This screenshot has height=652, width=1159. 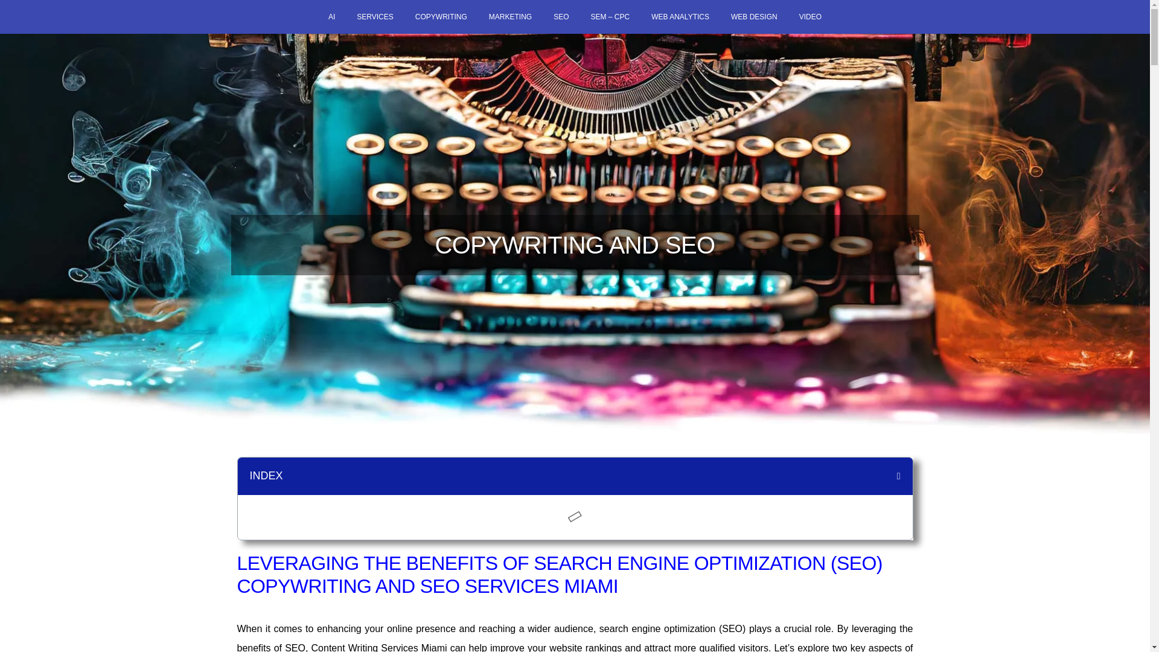 I want to click on MARKETING, so click(x=509, y=17).